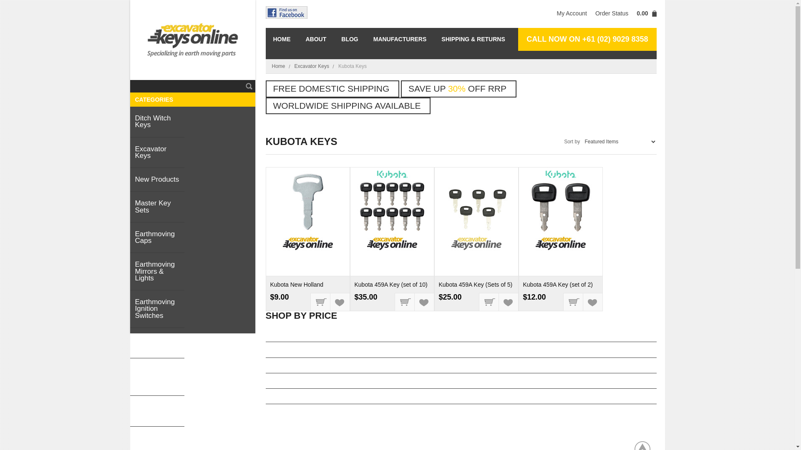 The image size is (801, 450). Describe the element at coordinates (320, 302) in the screenshot. I see `ADD TO CART` at that location.